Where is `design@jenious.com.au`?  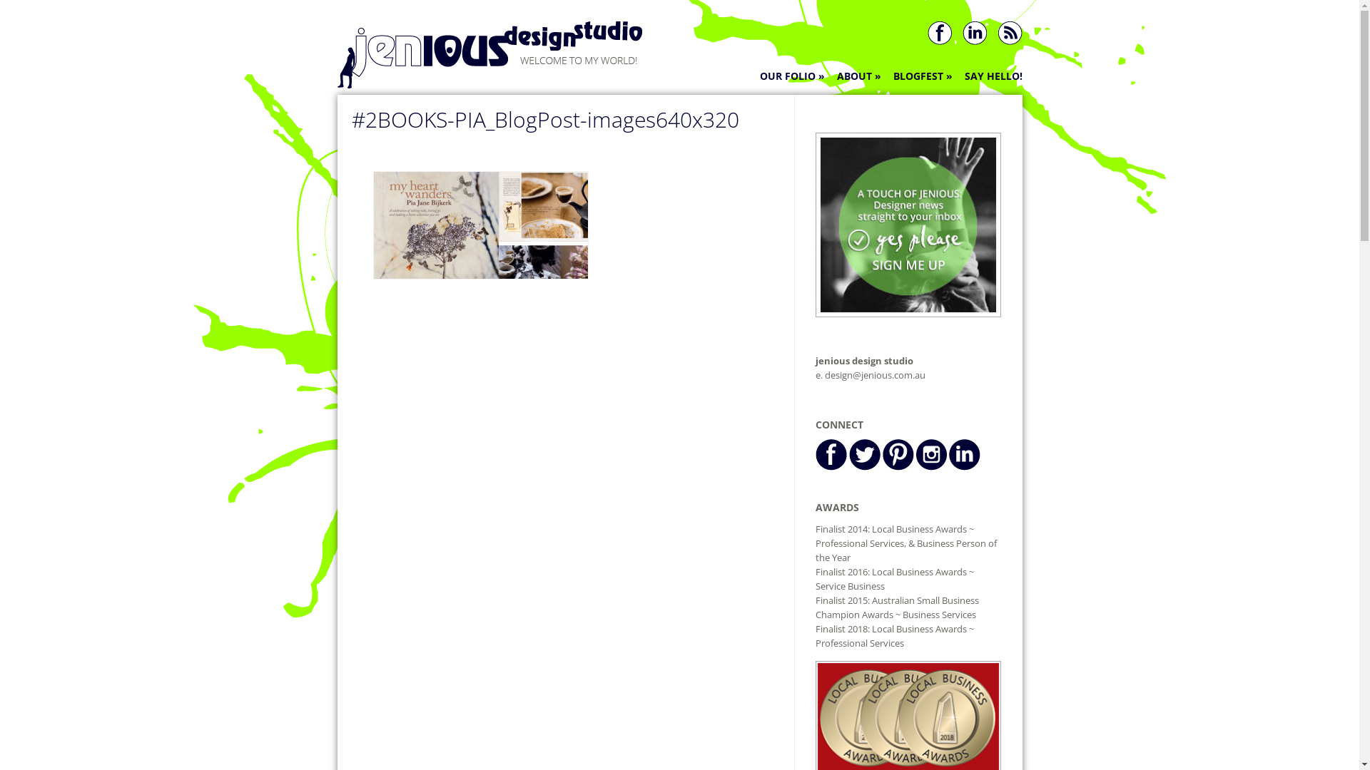 design@jenious.com.au is located at coordinates (875, 375).